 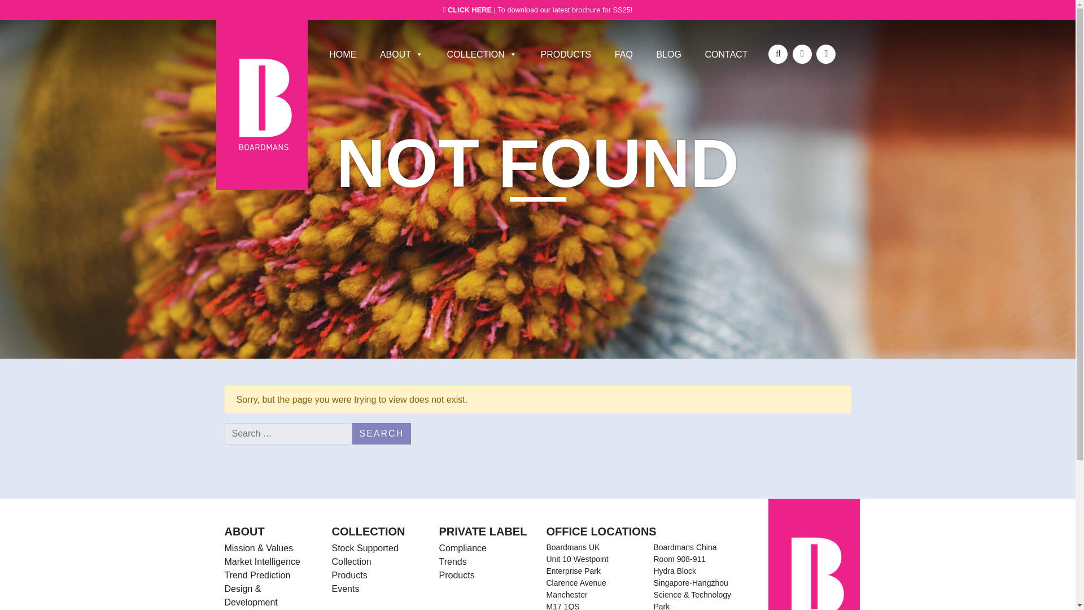 I want to click on My Account, so click(x=778, y=54).